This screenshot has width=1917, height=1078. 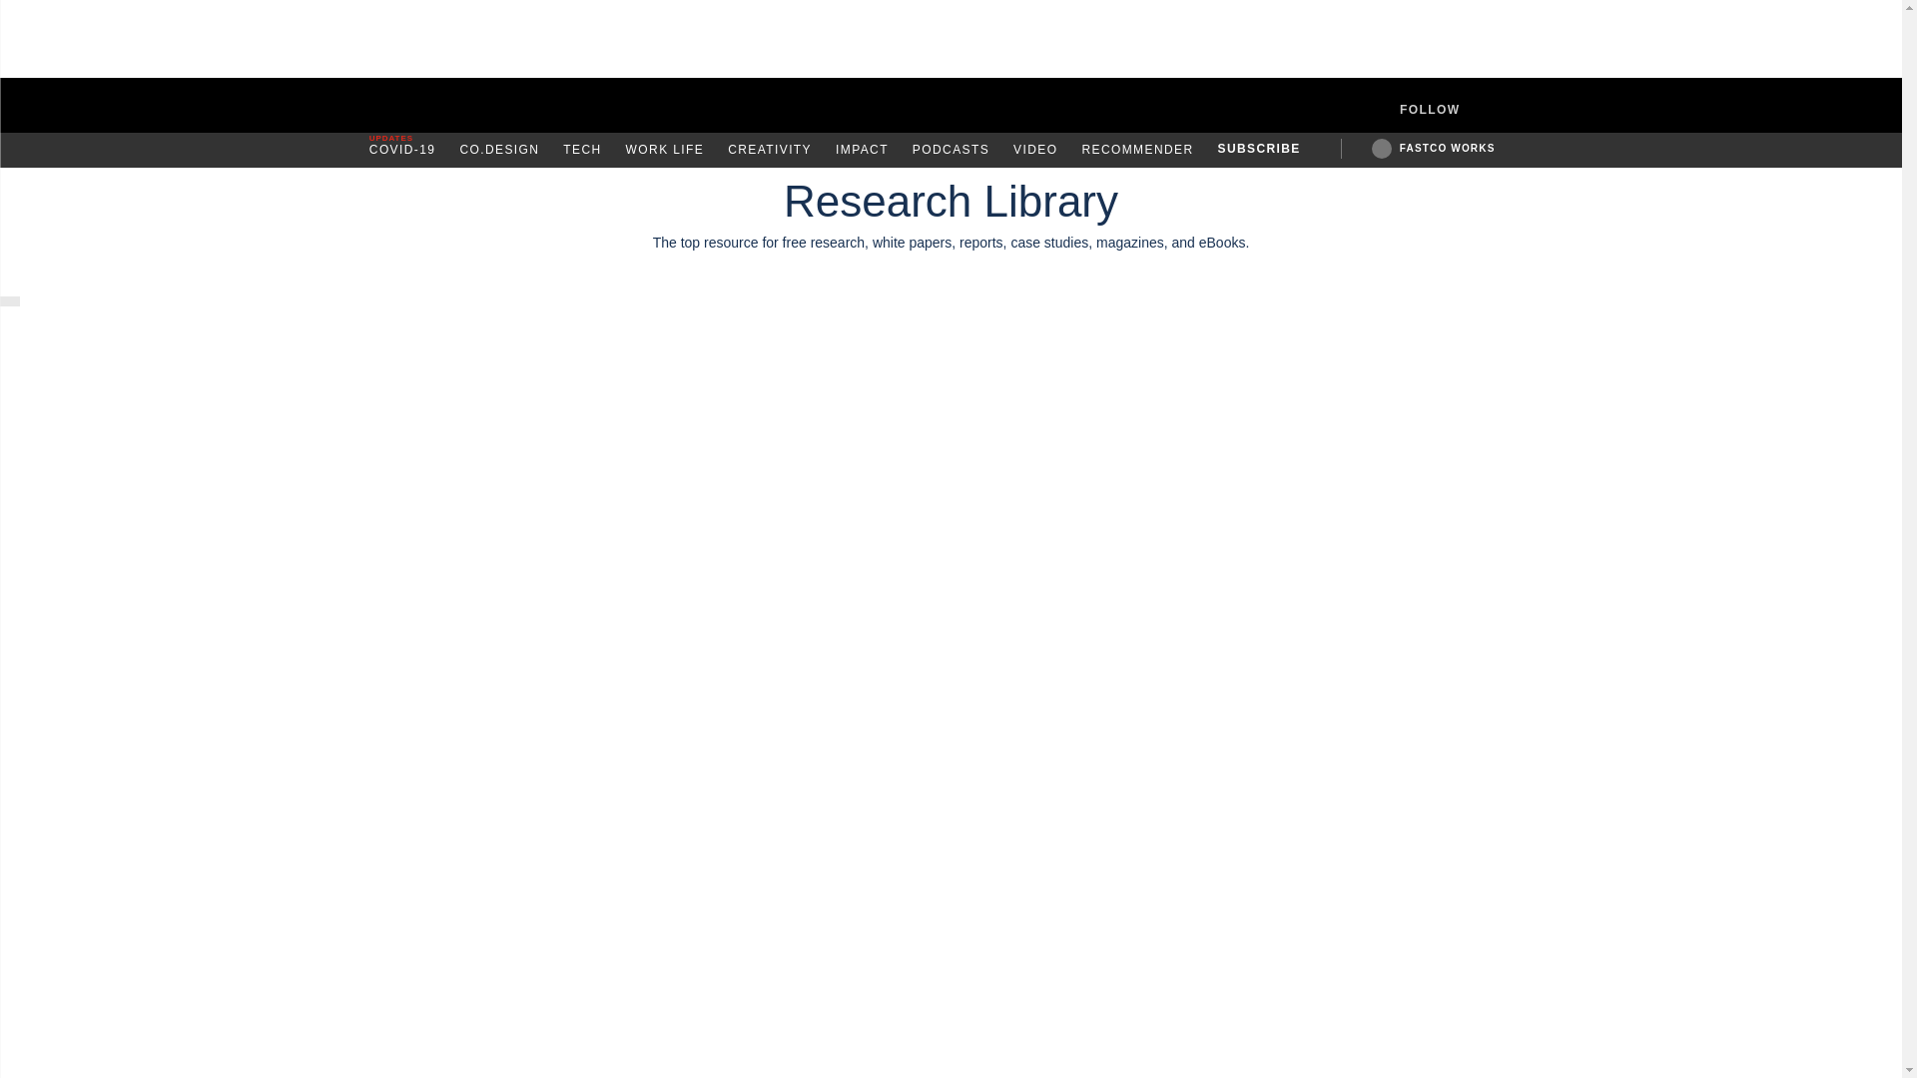 What do you see at coordinates (499, 150) in the screenshot?
I see `Co.Design` at bounding box center [499, 150].